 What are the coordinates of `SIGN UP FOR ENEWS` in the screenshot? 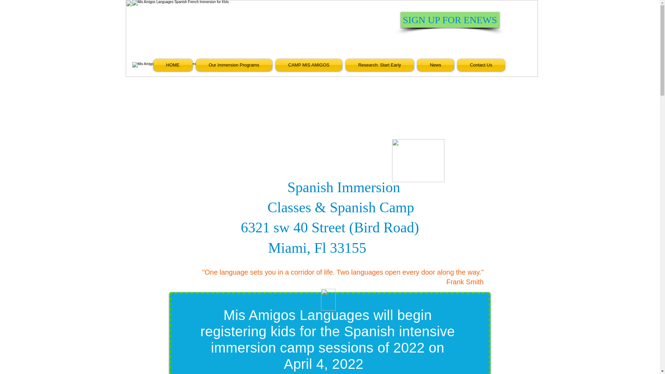 It's located at (450, 19).